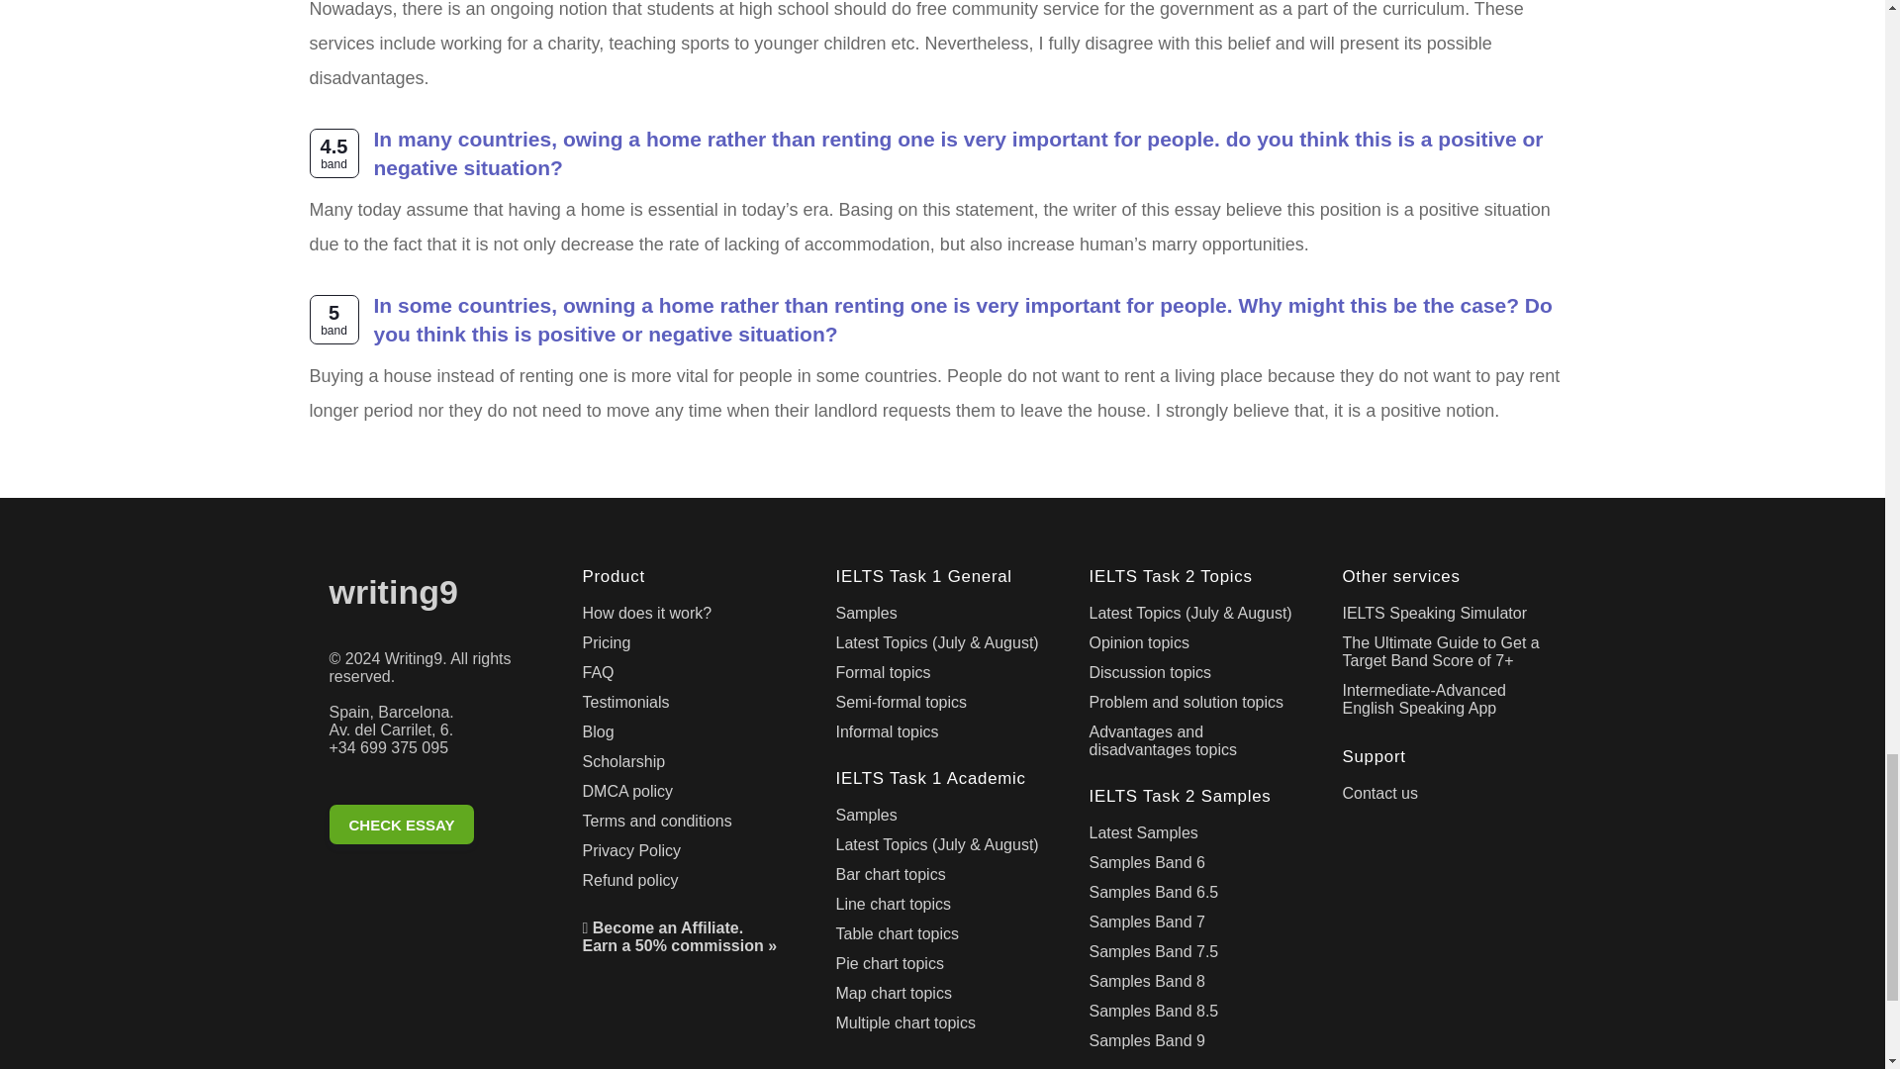 The image size is (1900, 1069). Describe the element at coordinates (435, 596) in the screenshot. I see `writing9` at that location.